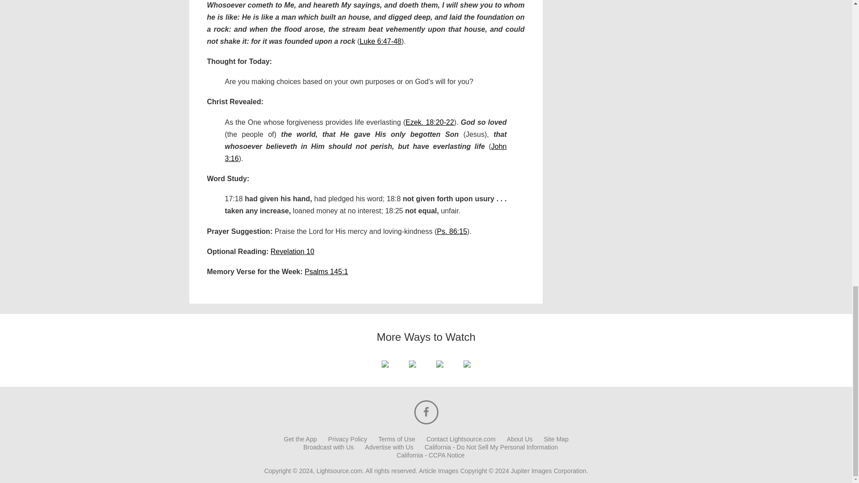 Image resolution: width=859 pixels, height=483 pixels. Describe the element at coordinates (396, 439) in the screenshot. I see `Terms of Use` at that location.